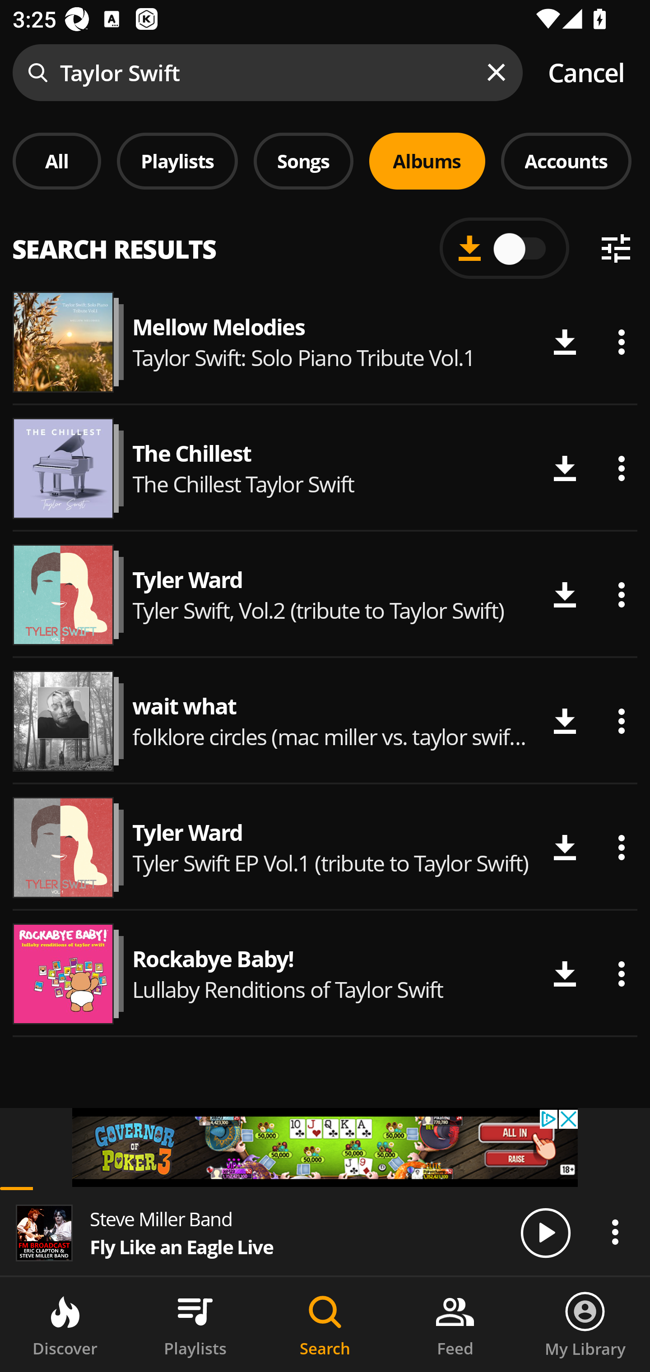 The width and height of the screenshot is (650, 1372). What do you see at coordinates (325, 73) in the screenshot?
I see `Taylor Swift Cancel` at bounding box center [325, 73].